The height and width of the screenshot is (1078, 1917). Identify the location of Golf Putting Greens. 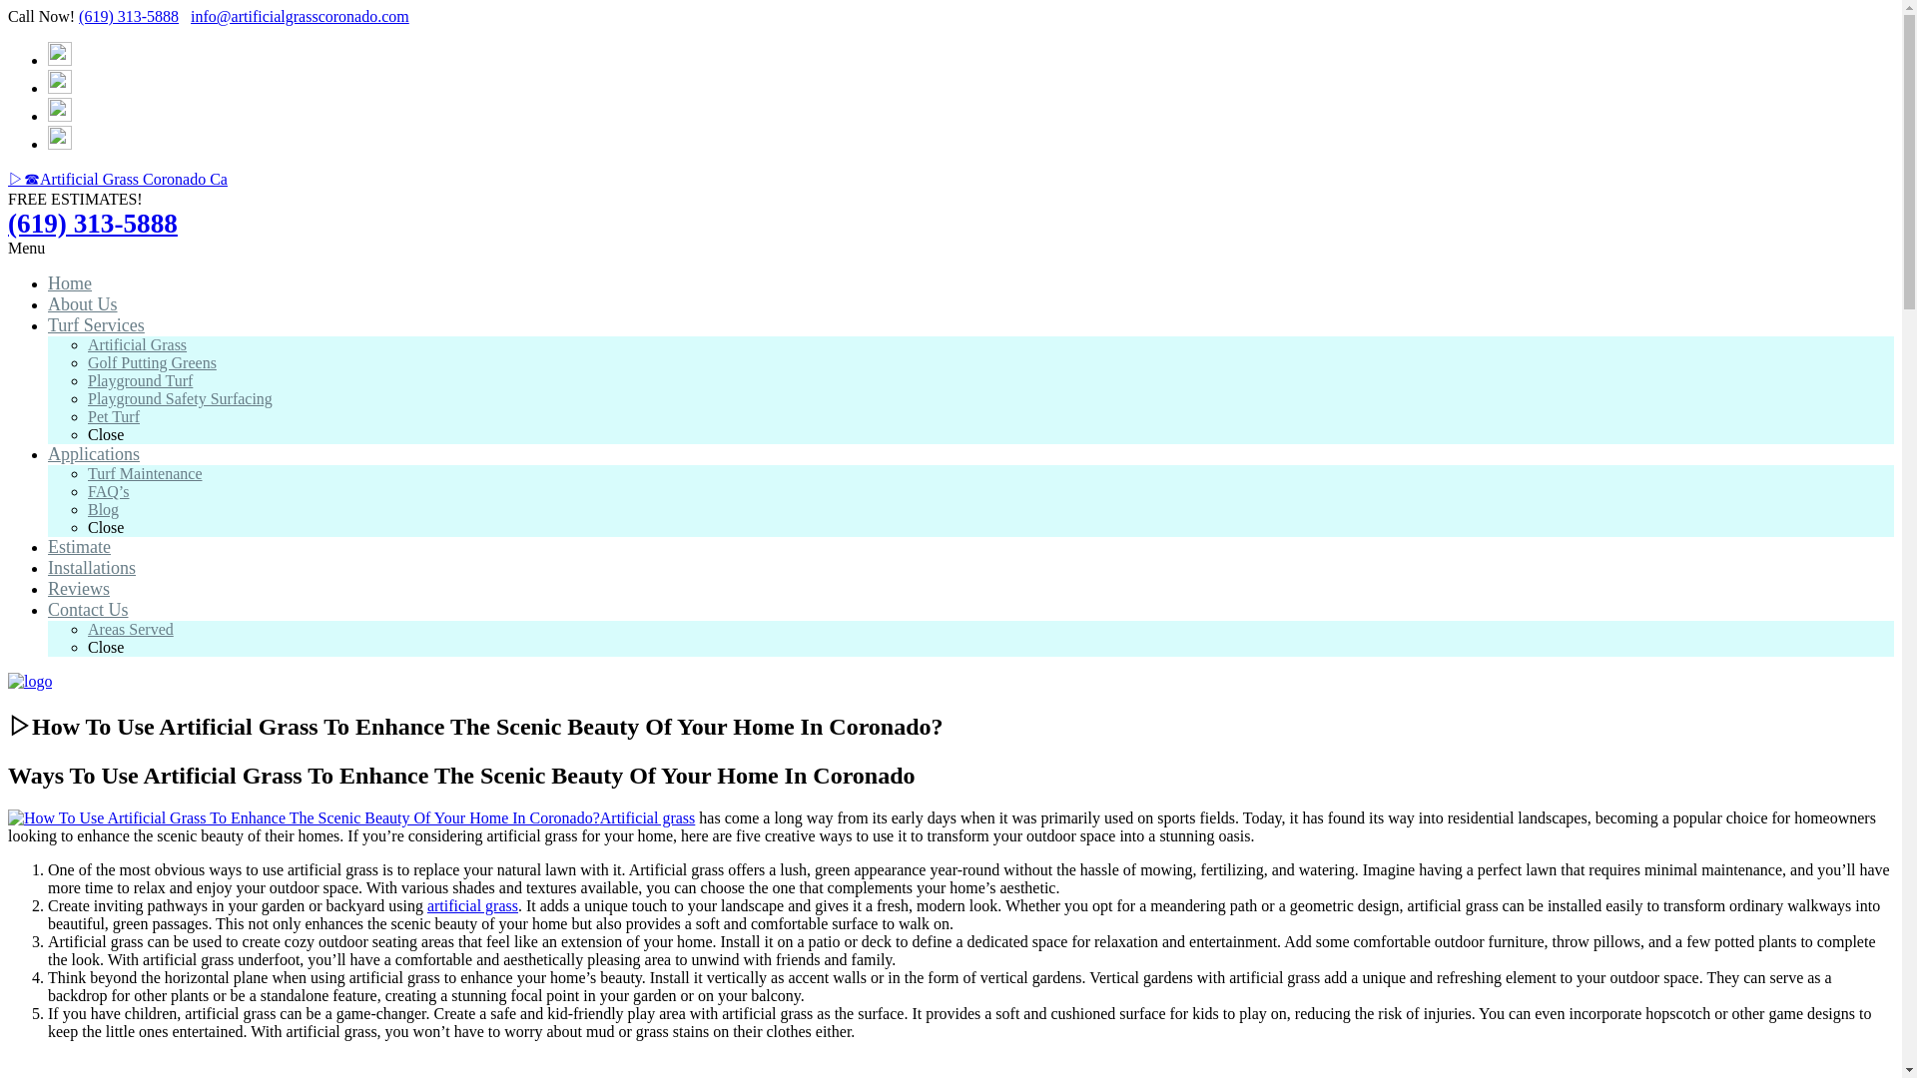
(152, 362).